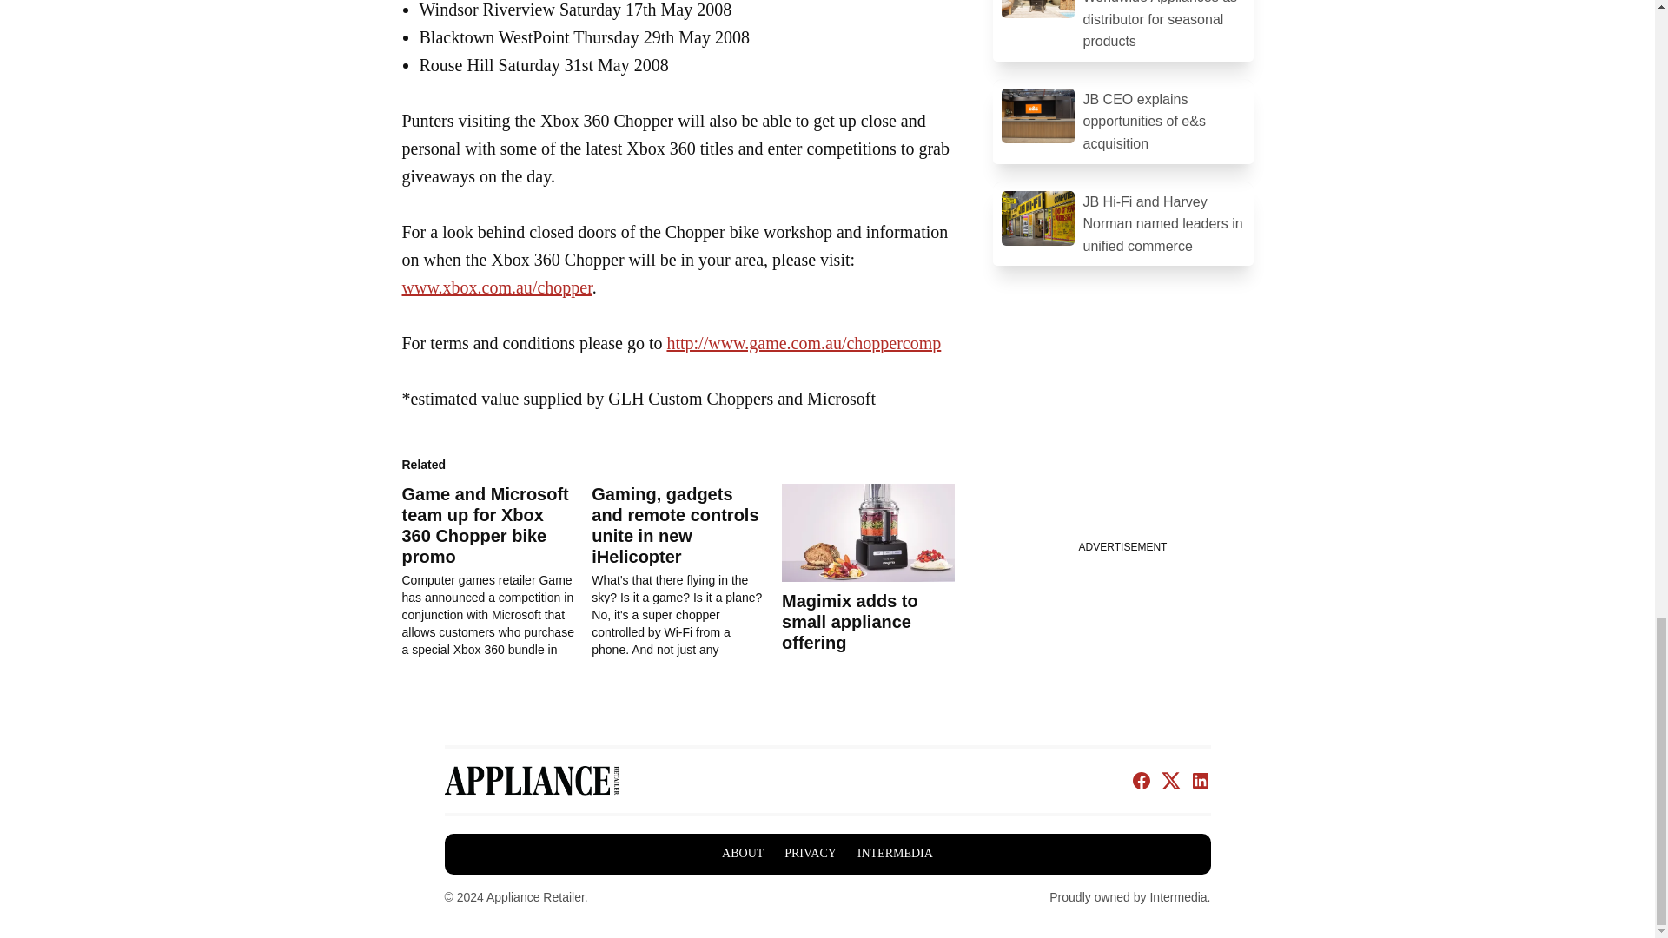 The width and height of the screenshot is (1668, 938). What do you see at coordinates (485, 525) in the screenshot?
I see `Game and Microsoft team up for Xbox 360 Chopper bike promo` at bounding box center [485, 525].